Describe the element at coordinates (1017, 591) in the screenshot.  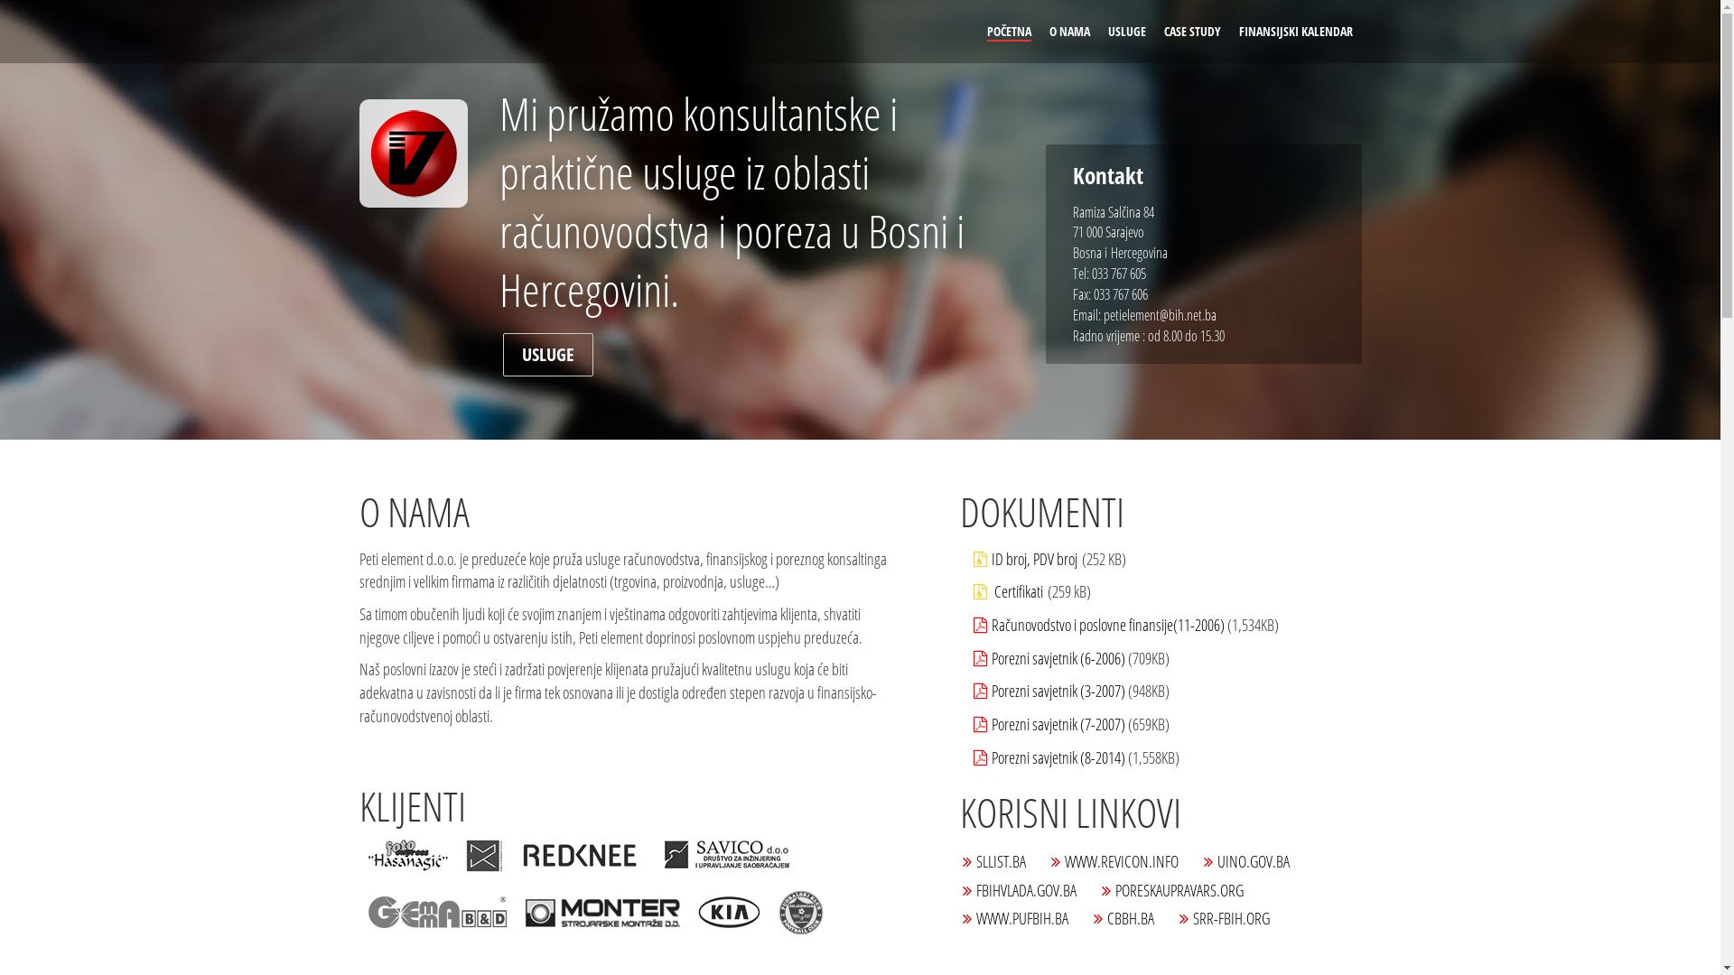
I see `Certifikati` at that location.